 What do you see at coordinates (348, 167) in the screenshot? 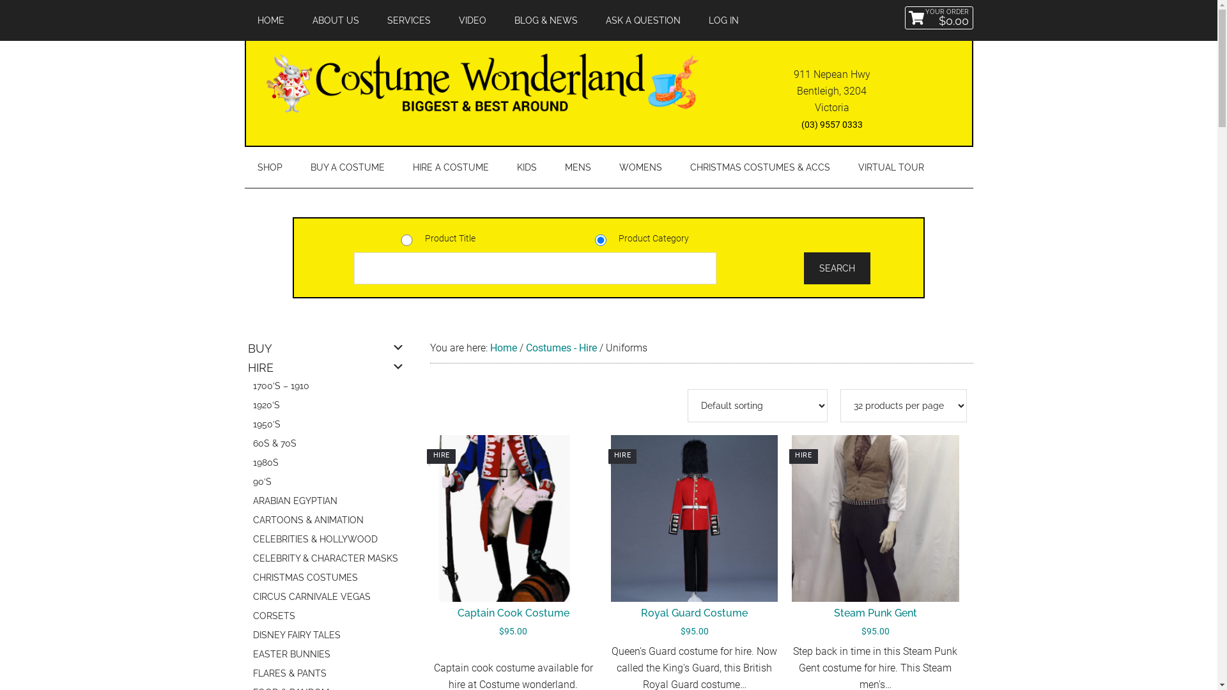
I see `BUY A COSTUME` at bounding box center [348, 167].